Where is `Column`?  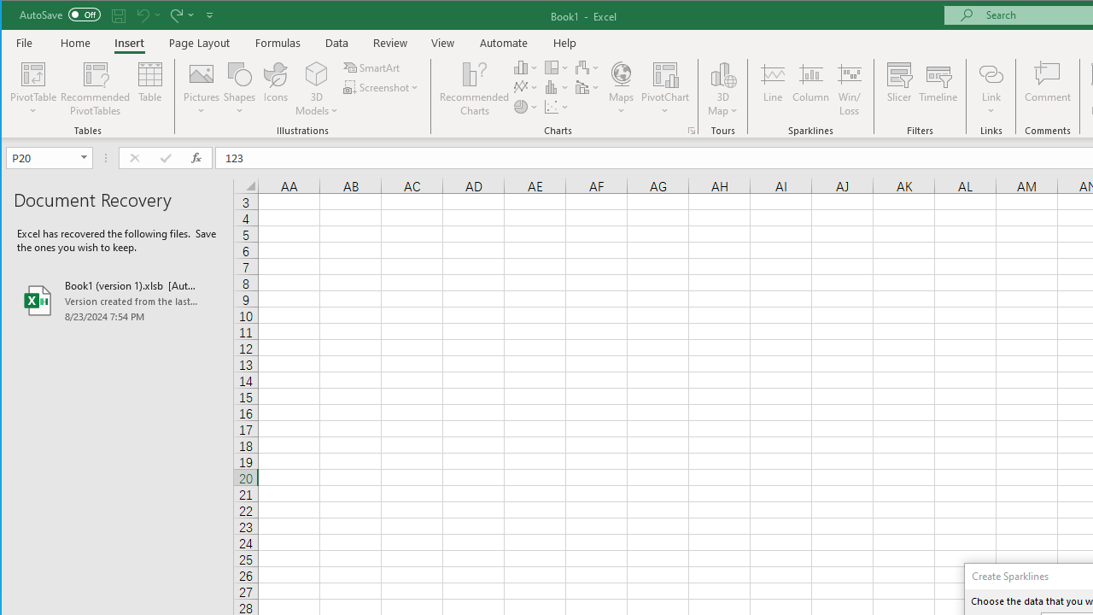
Column is located at coordinates (811, 89).